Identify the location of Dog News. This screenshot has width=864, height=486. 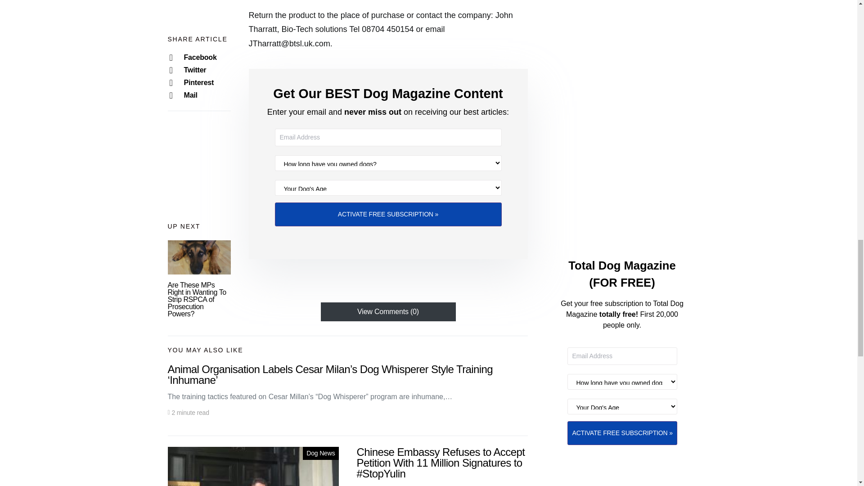
(320, 453).